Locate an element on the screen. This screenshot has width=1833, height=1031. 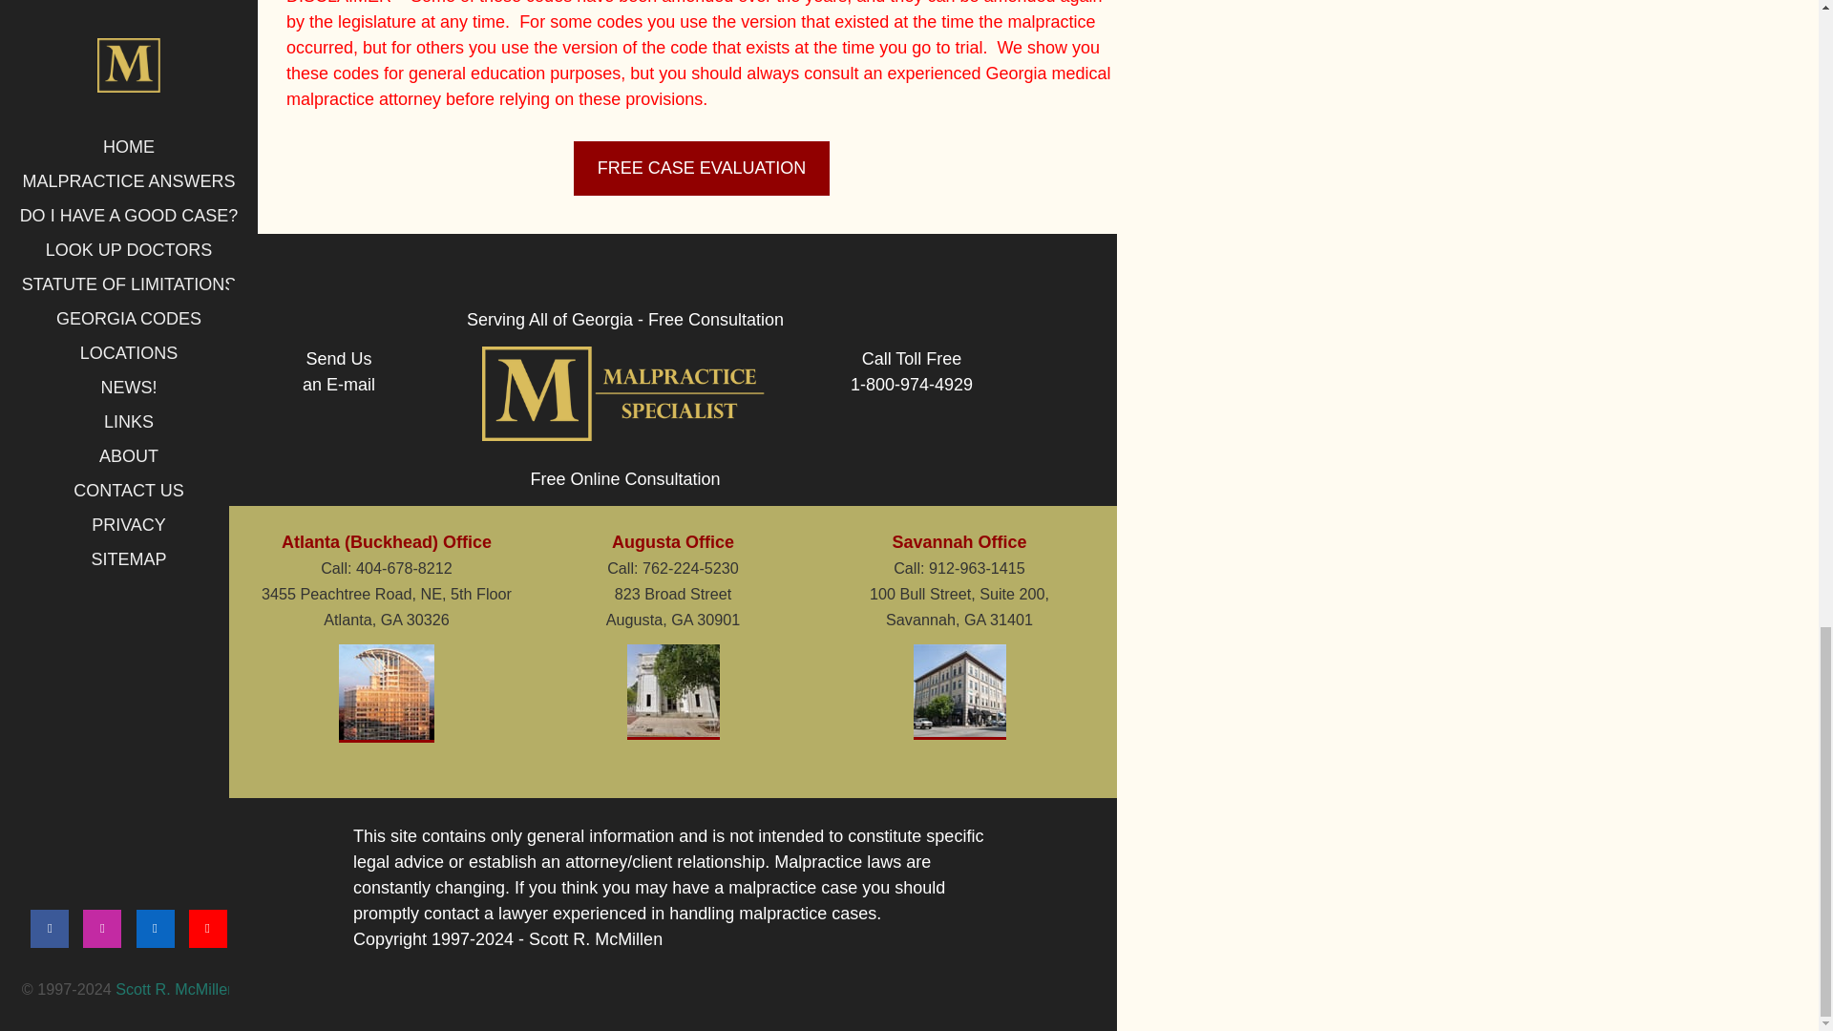
Do I have a good case? is located at coordinates (701, 168).